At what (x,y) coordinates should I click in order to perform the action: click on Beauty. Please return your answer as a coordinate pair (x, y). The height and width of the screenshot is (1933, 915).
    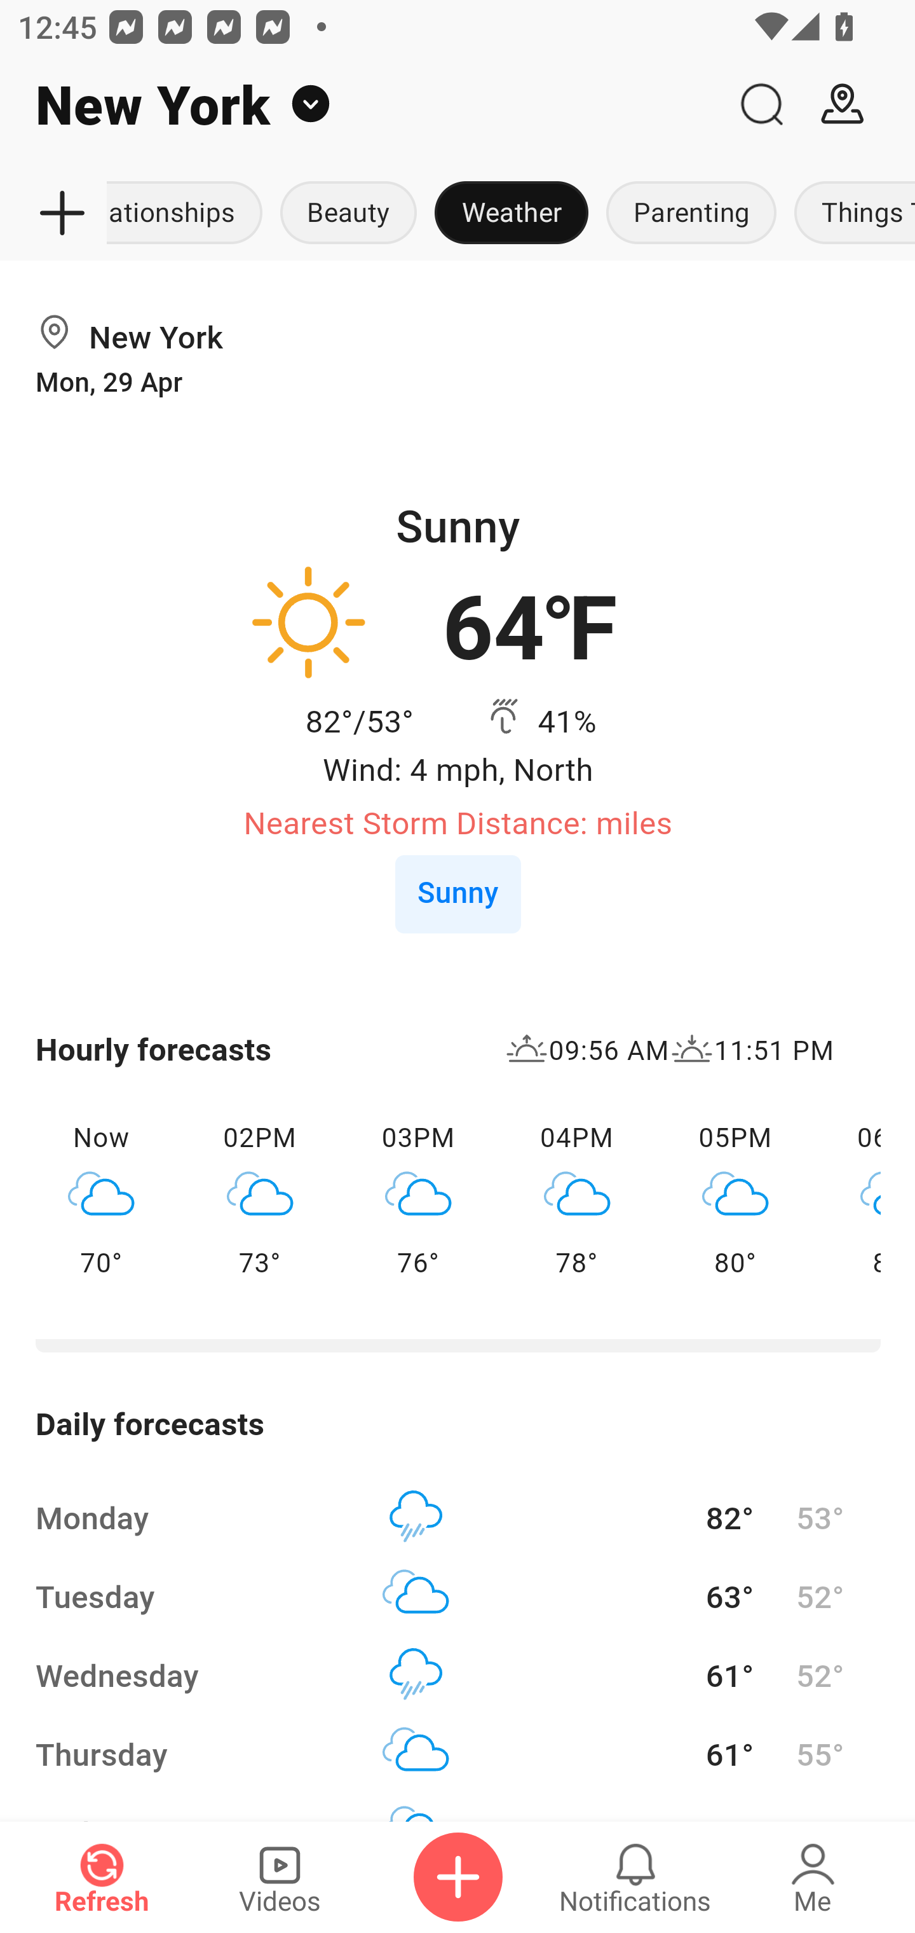
    Looking at the image, I should click on (348, 214).